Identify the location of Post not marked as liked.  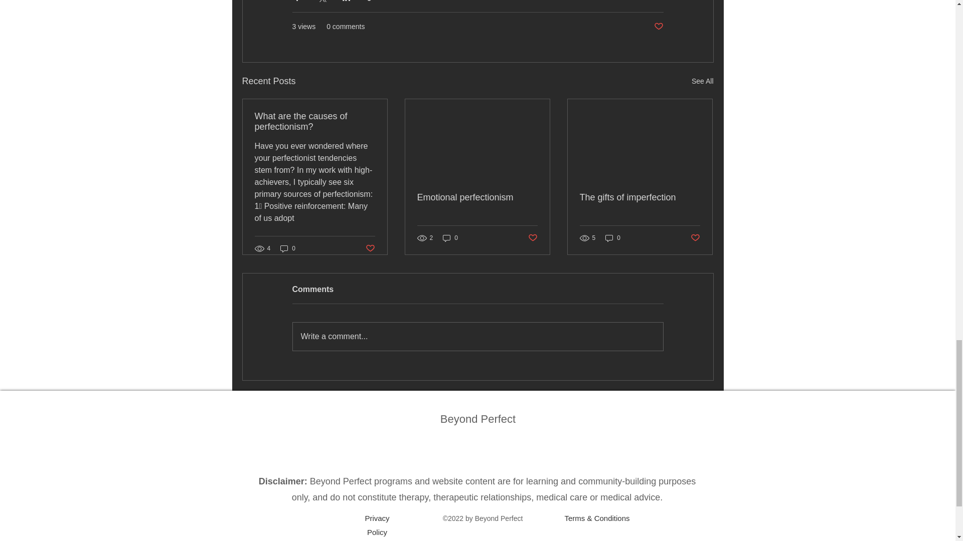
(533, 237).